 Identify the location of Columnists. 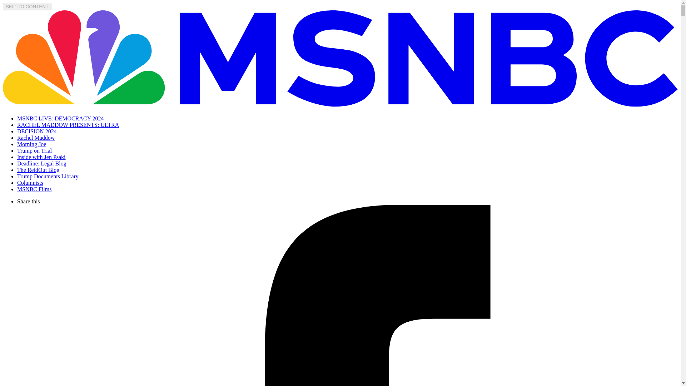
(30, 183).